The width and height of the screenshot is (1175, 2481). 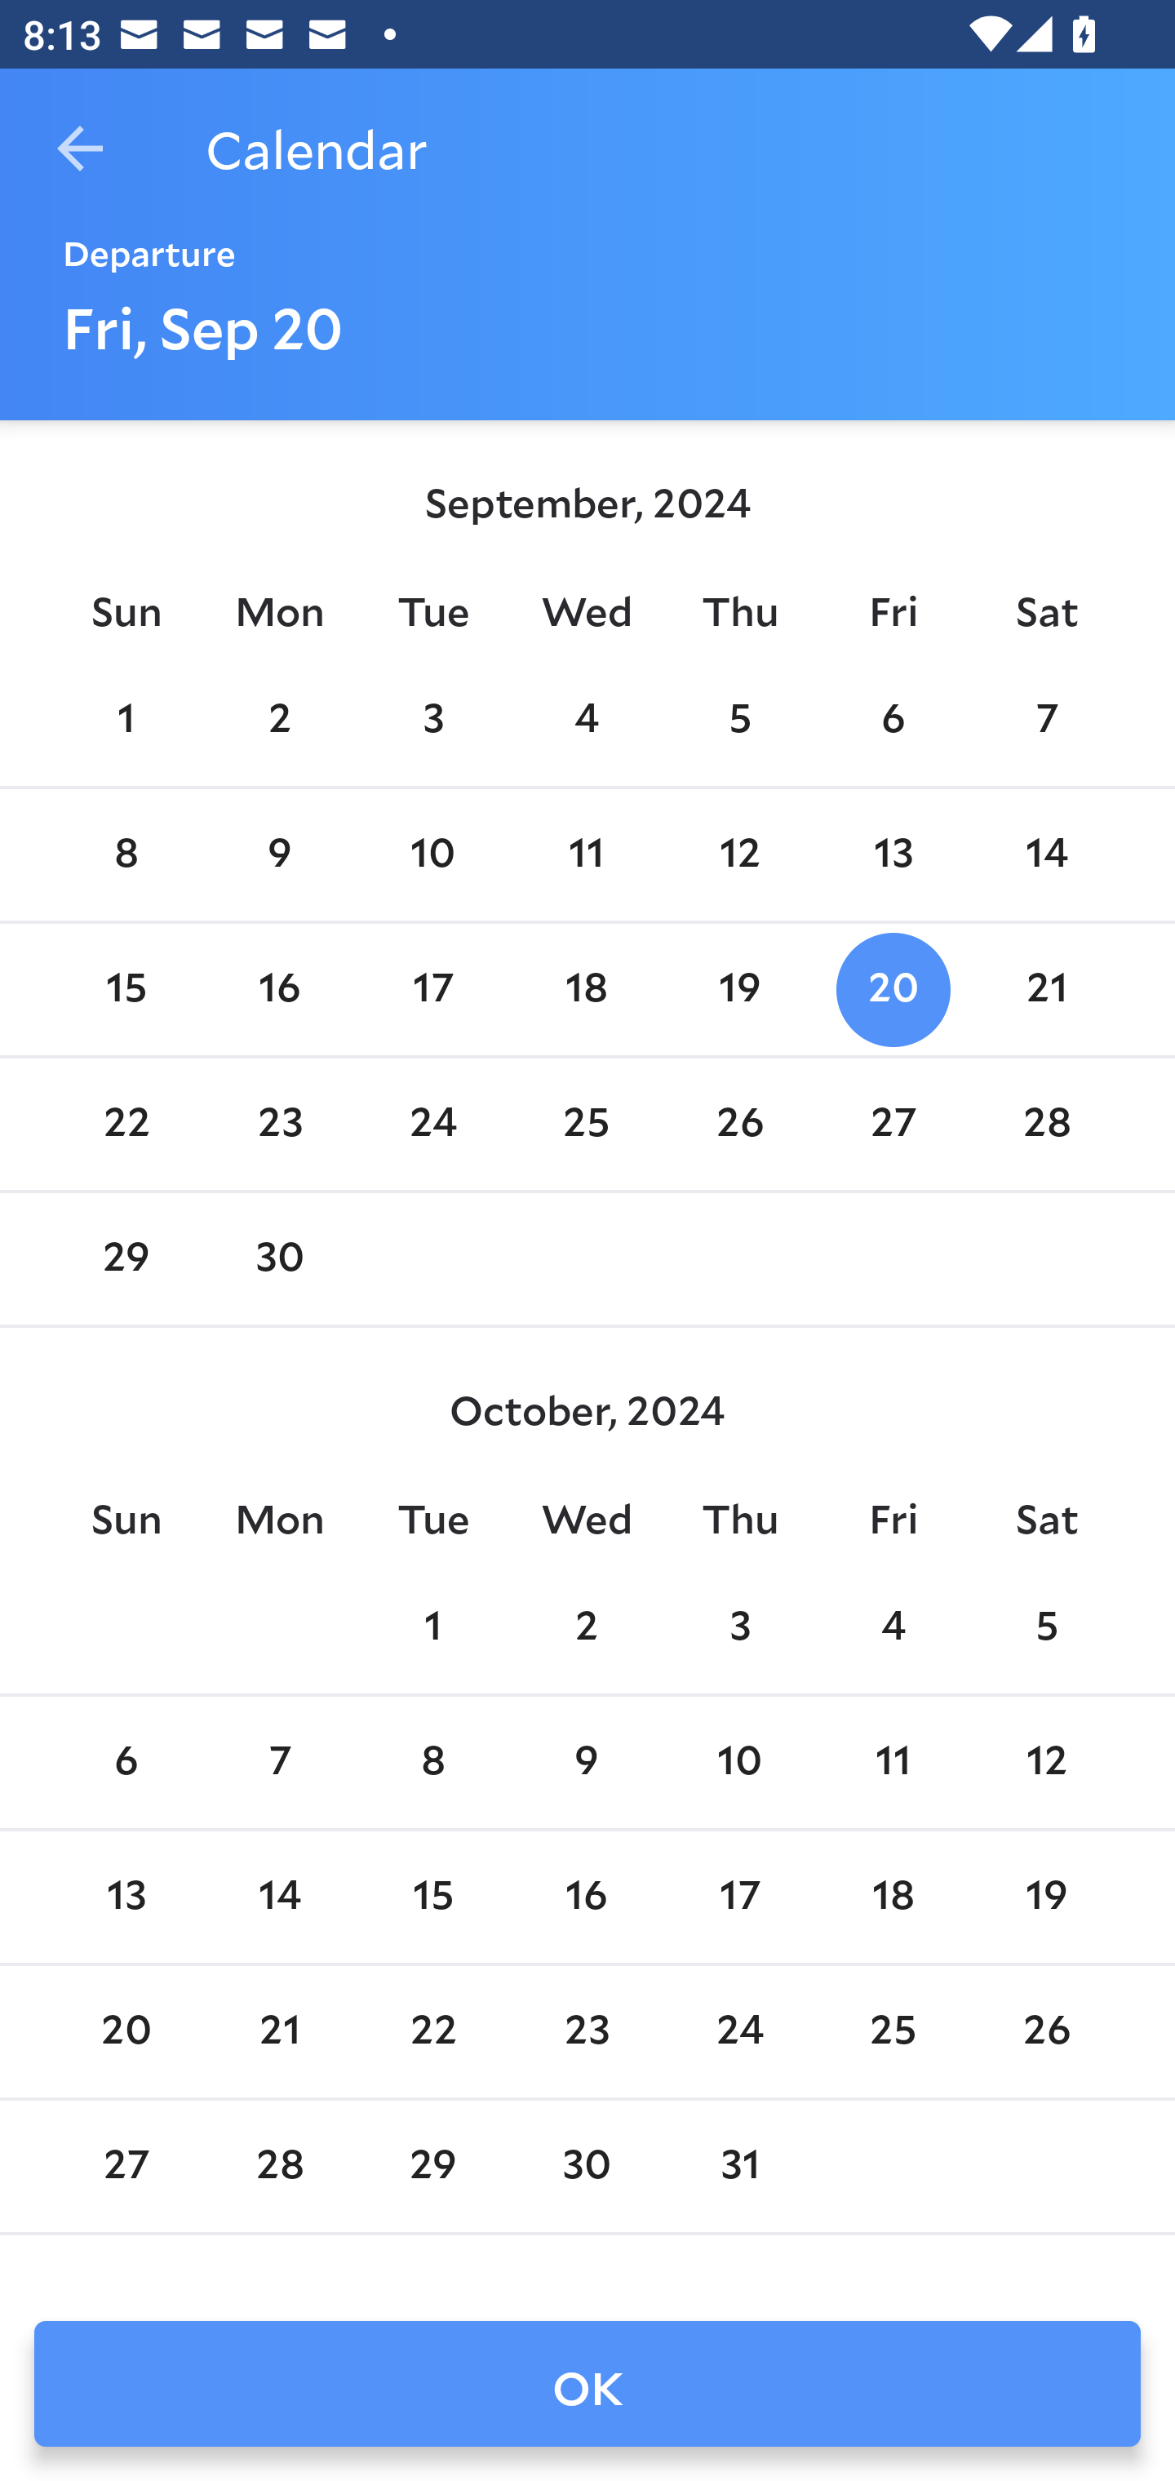 What do you see at coordinates (126, 719) in the screenshot?
I see `1` at bounding box center [126, 719].